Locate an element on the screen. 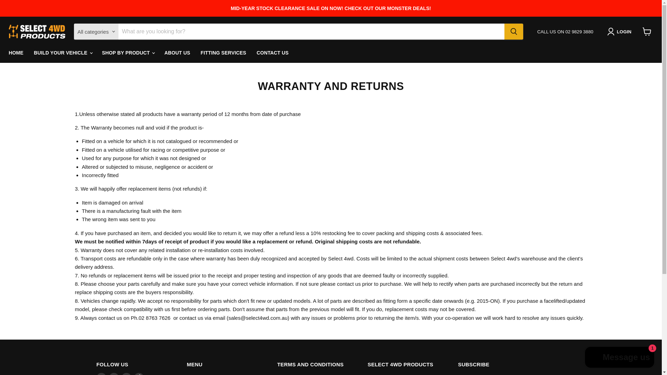 The width and height of the screenshot is (667, 375). Instagram is located at coordinates (126, 374).